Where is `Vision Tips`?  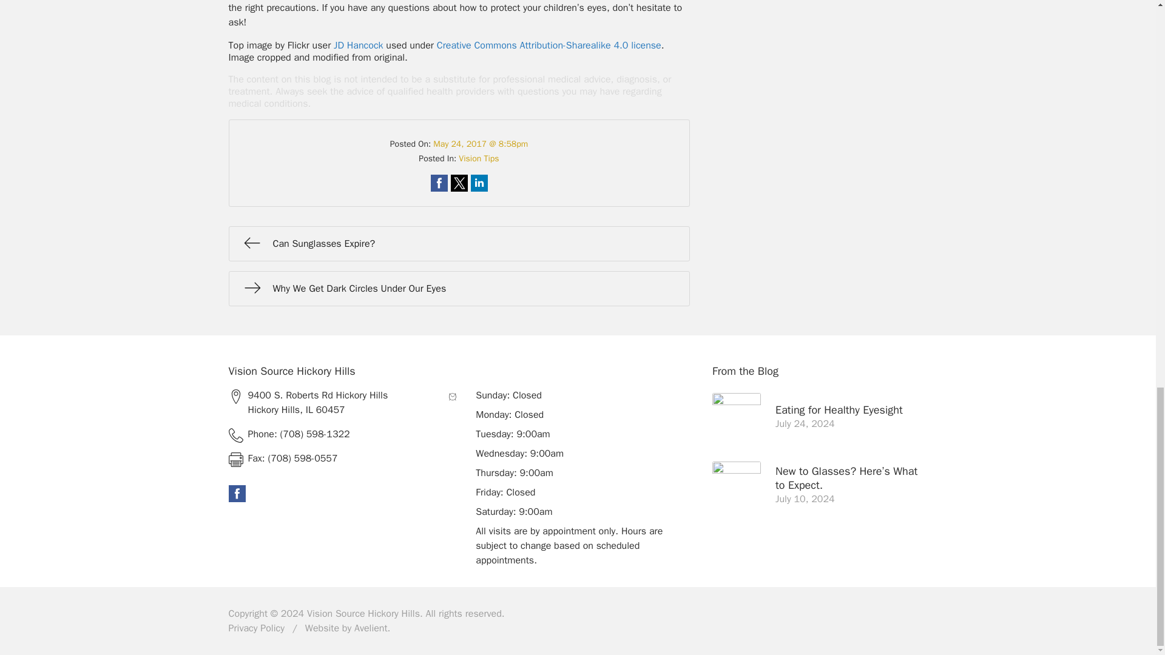 Vision Tips is located at coordinates (478, 158).